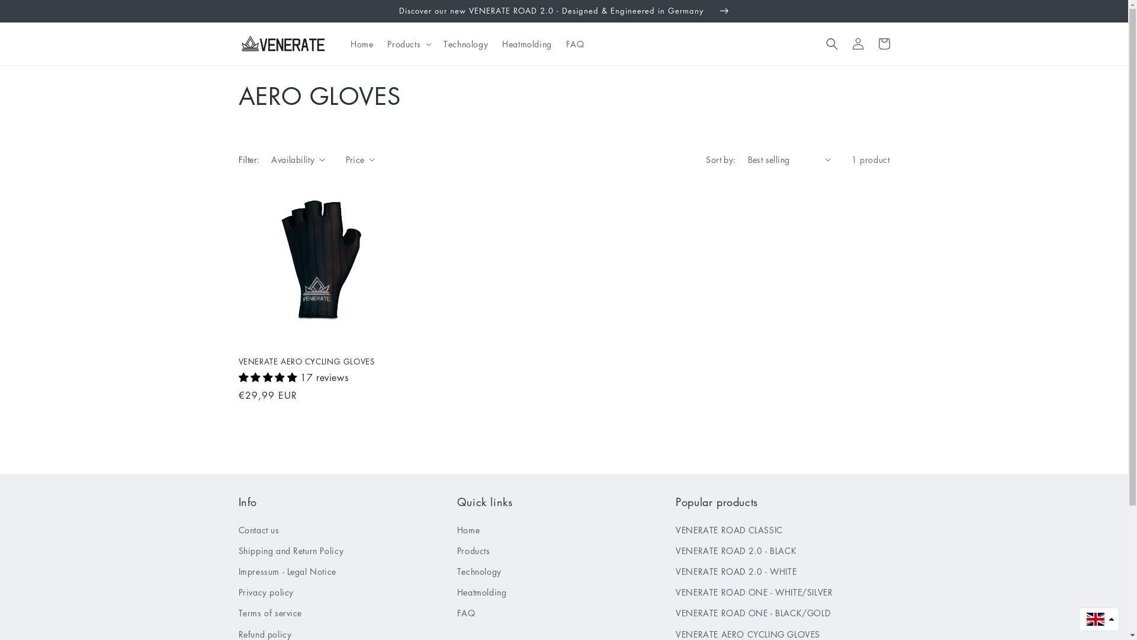 The image size is (1137, 640). What do you see at coordinates (857, 44) in the screenshot?
I see `Log in` at bounding box center [857, 44].